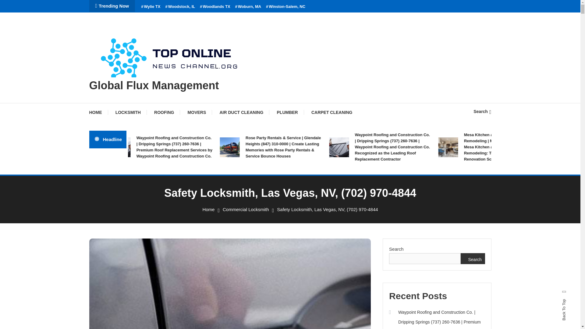 Image resolution: width=585 pixels, height=329 pixels. Describe the element at coordinates (286, 7) in the screenshot. I see `Winston-Salem, NC` at that location.